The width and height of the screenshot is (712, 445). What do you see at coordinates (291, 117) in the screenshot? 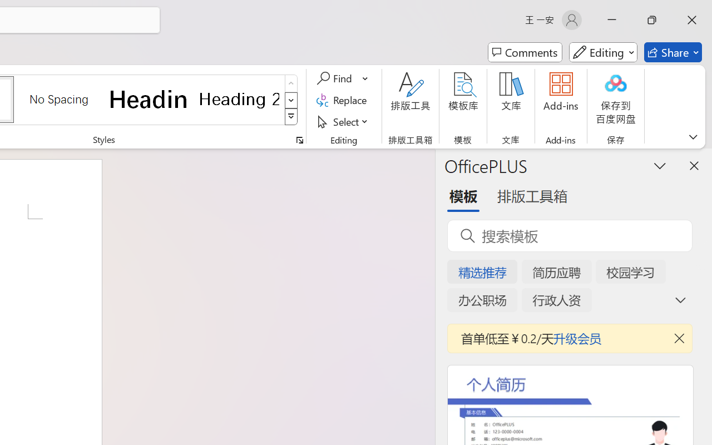
I see `Styles` at bounding box center [291, 117].